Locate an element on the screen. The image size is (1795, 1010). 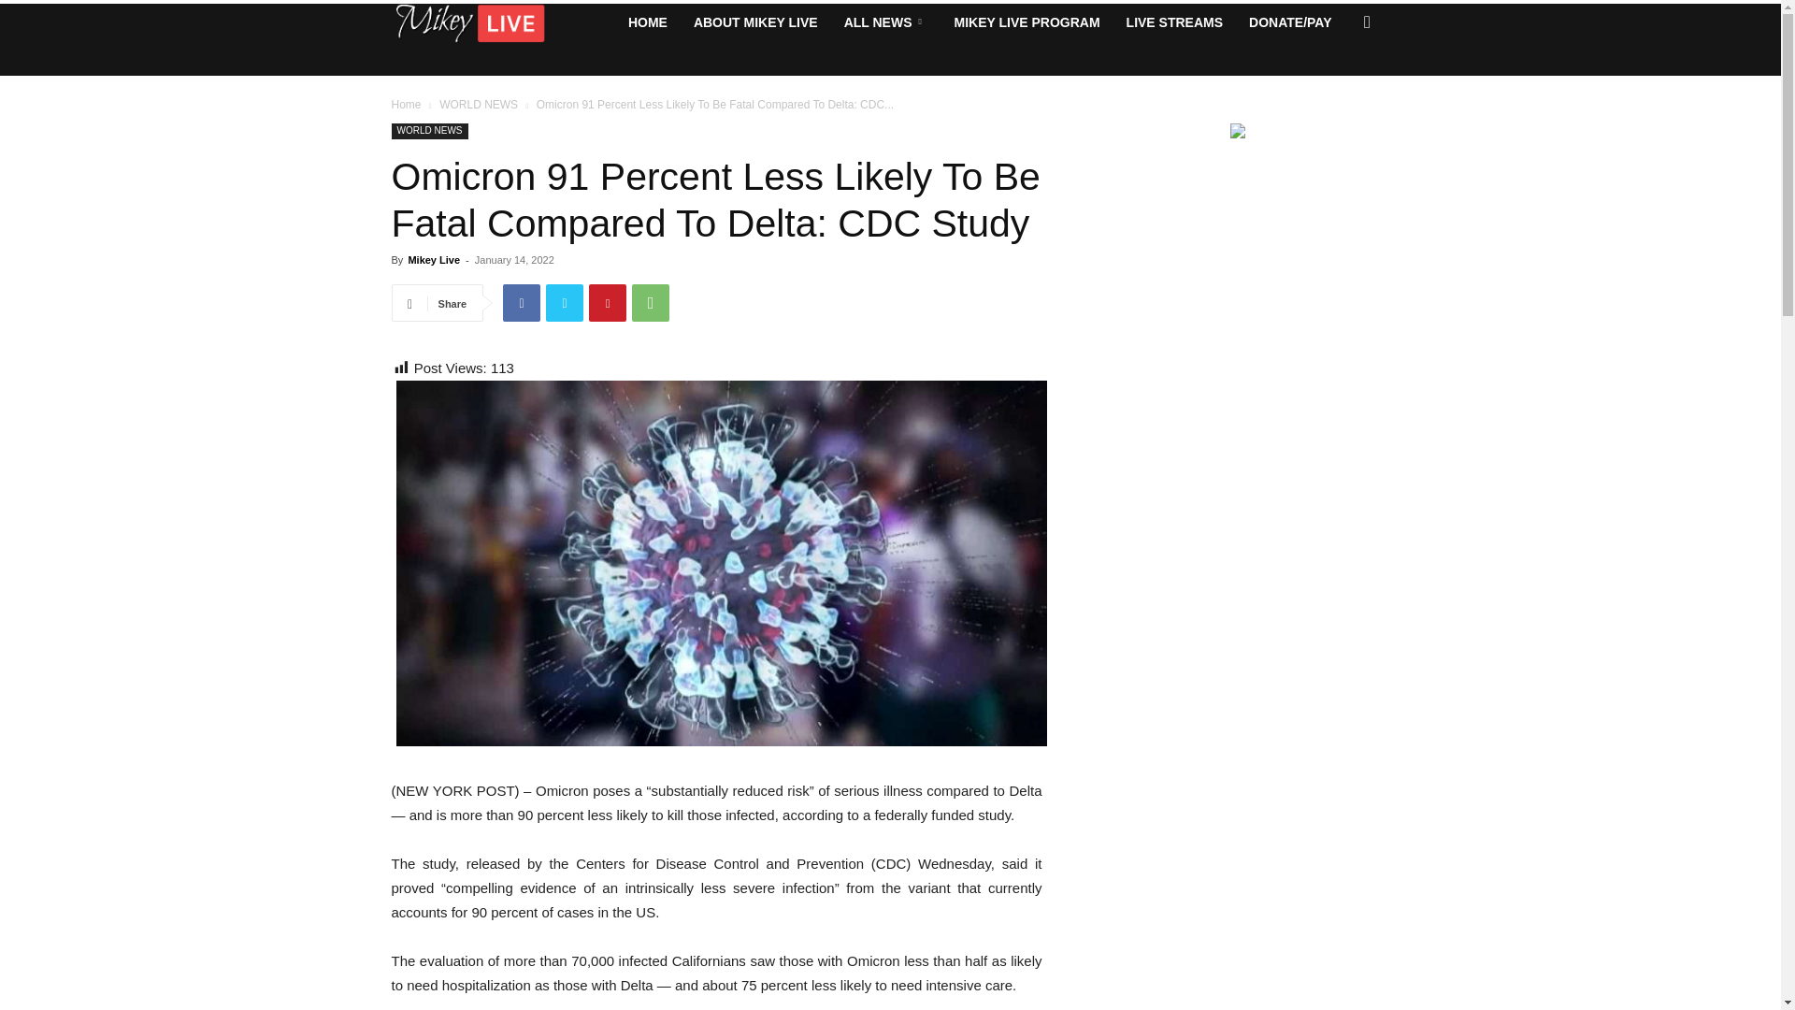
HOME is located at coordinates (647, 22).